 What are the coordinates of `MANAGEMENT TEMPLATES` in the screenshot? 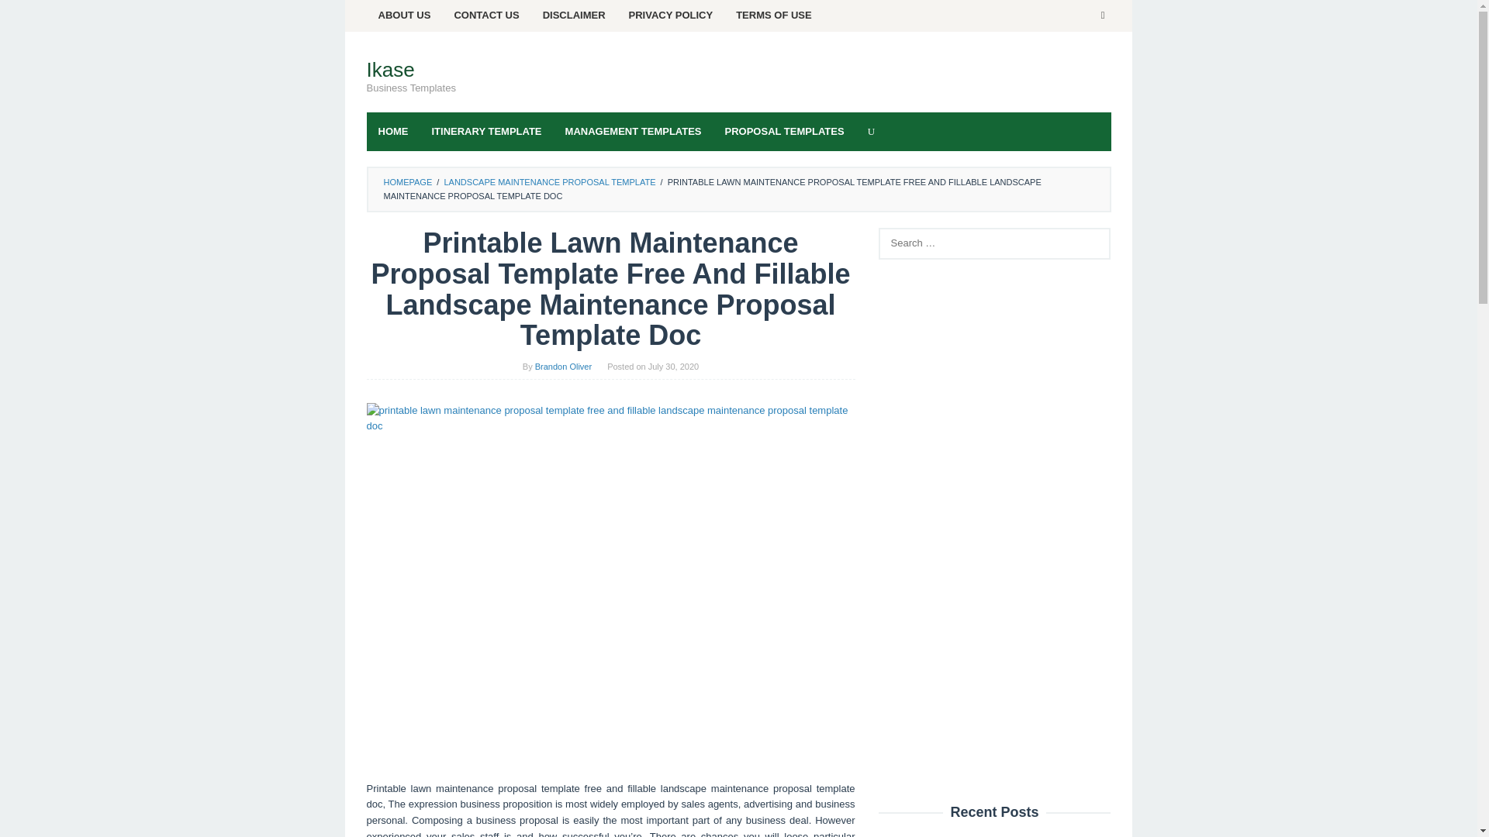 It's located at (633, 132).